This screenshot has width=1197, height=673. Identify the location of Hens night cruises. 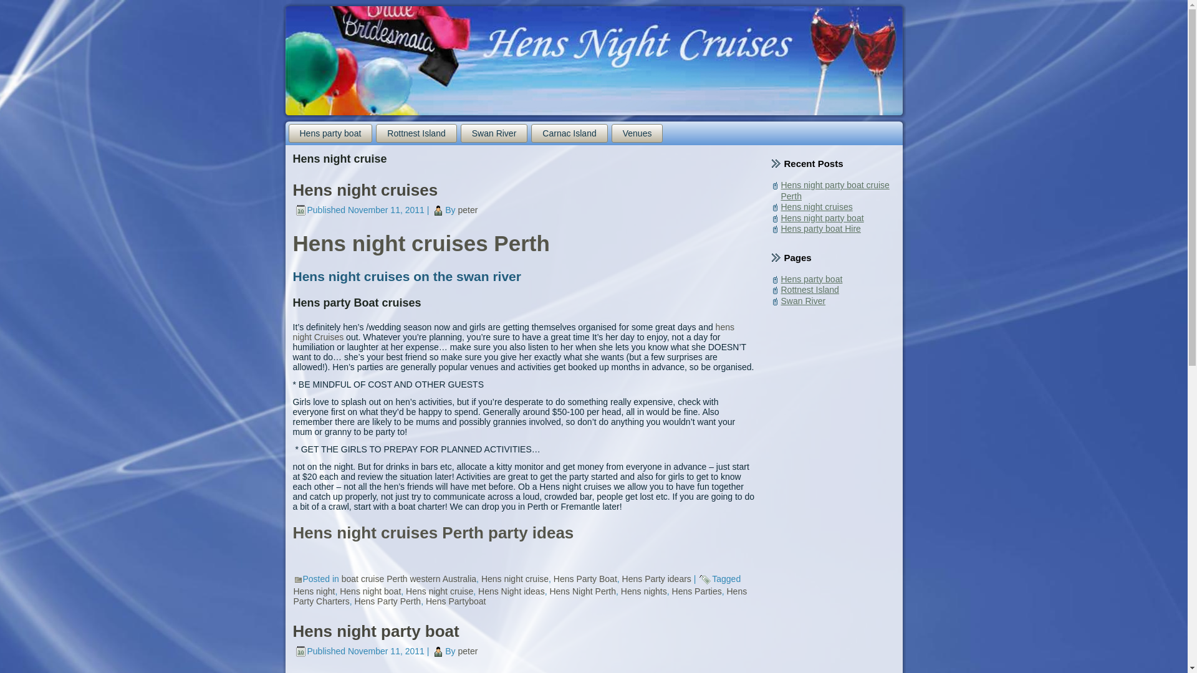
(817, 207).